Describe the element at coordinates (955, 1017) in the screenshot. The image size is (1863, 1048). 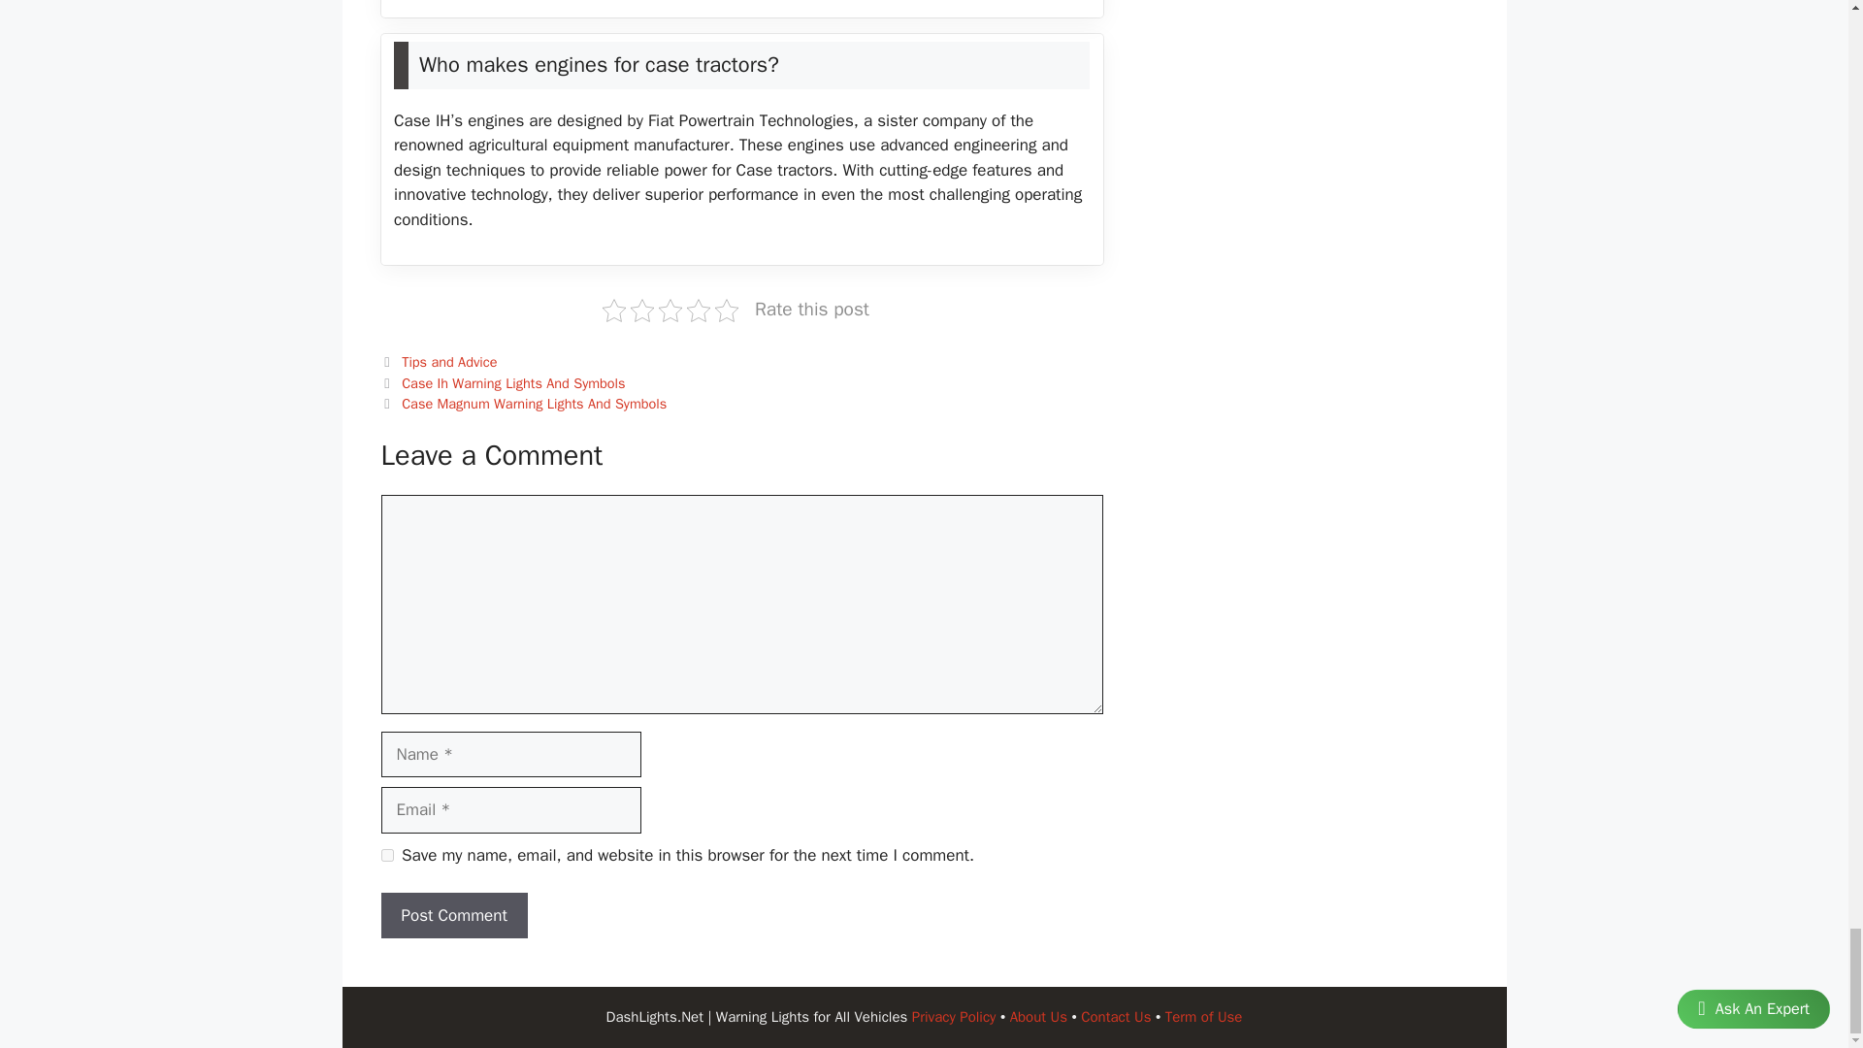
I see `Privacy Policy` at that location.